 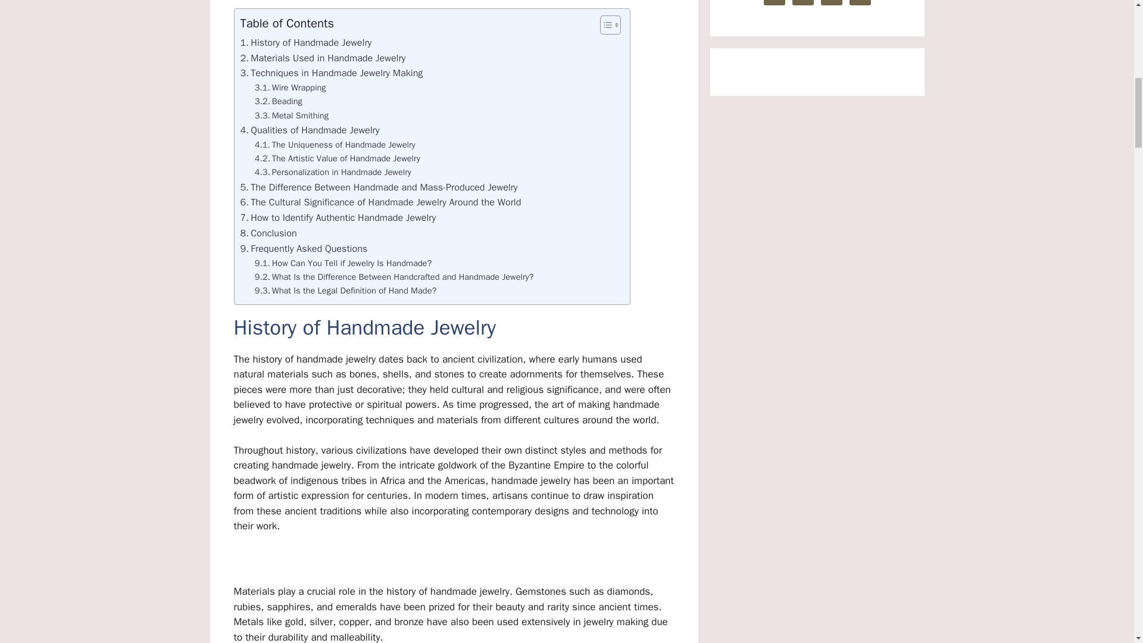 I want to click on The Uniqueness of Handmade Jewelry, so click(x=335, y=145).